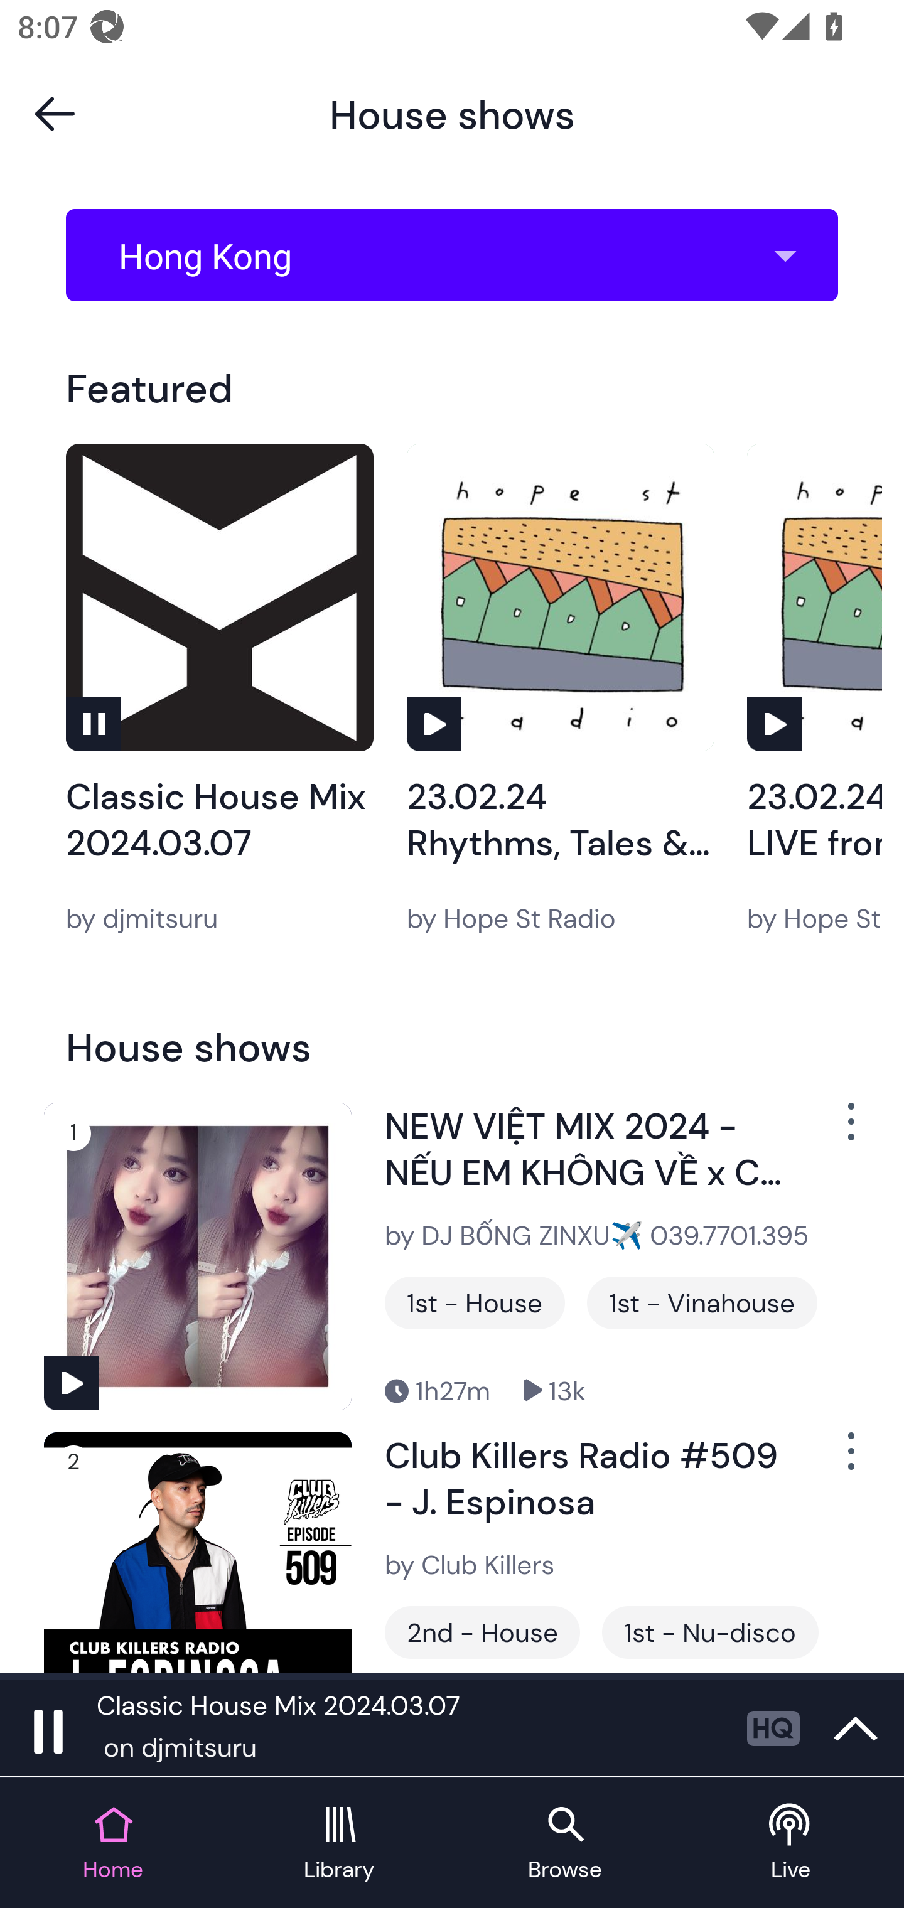  Describe the element at coordinates (791, 1844) in the screenshot. I see `Live tab Live` at that location.